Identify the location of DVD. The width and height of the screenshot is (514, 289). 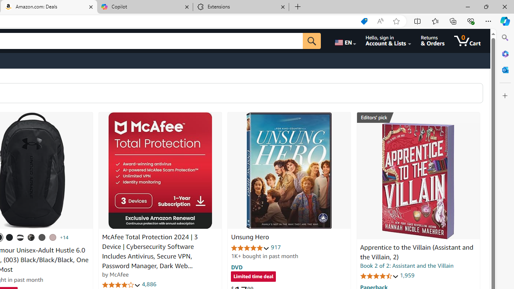
(237, 267).